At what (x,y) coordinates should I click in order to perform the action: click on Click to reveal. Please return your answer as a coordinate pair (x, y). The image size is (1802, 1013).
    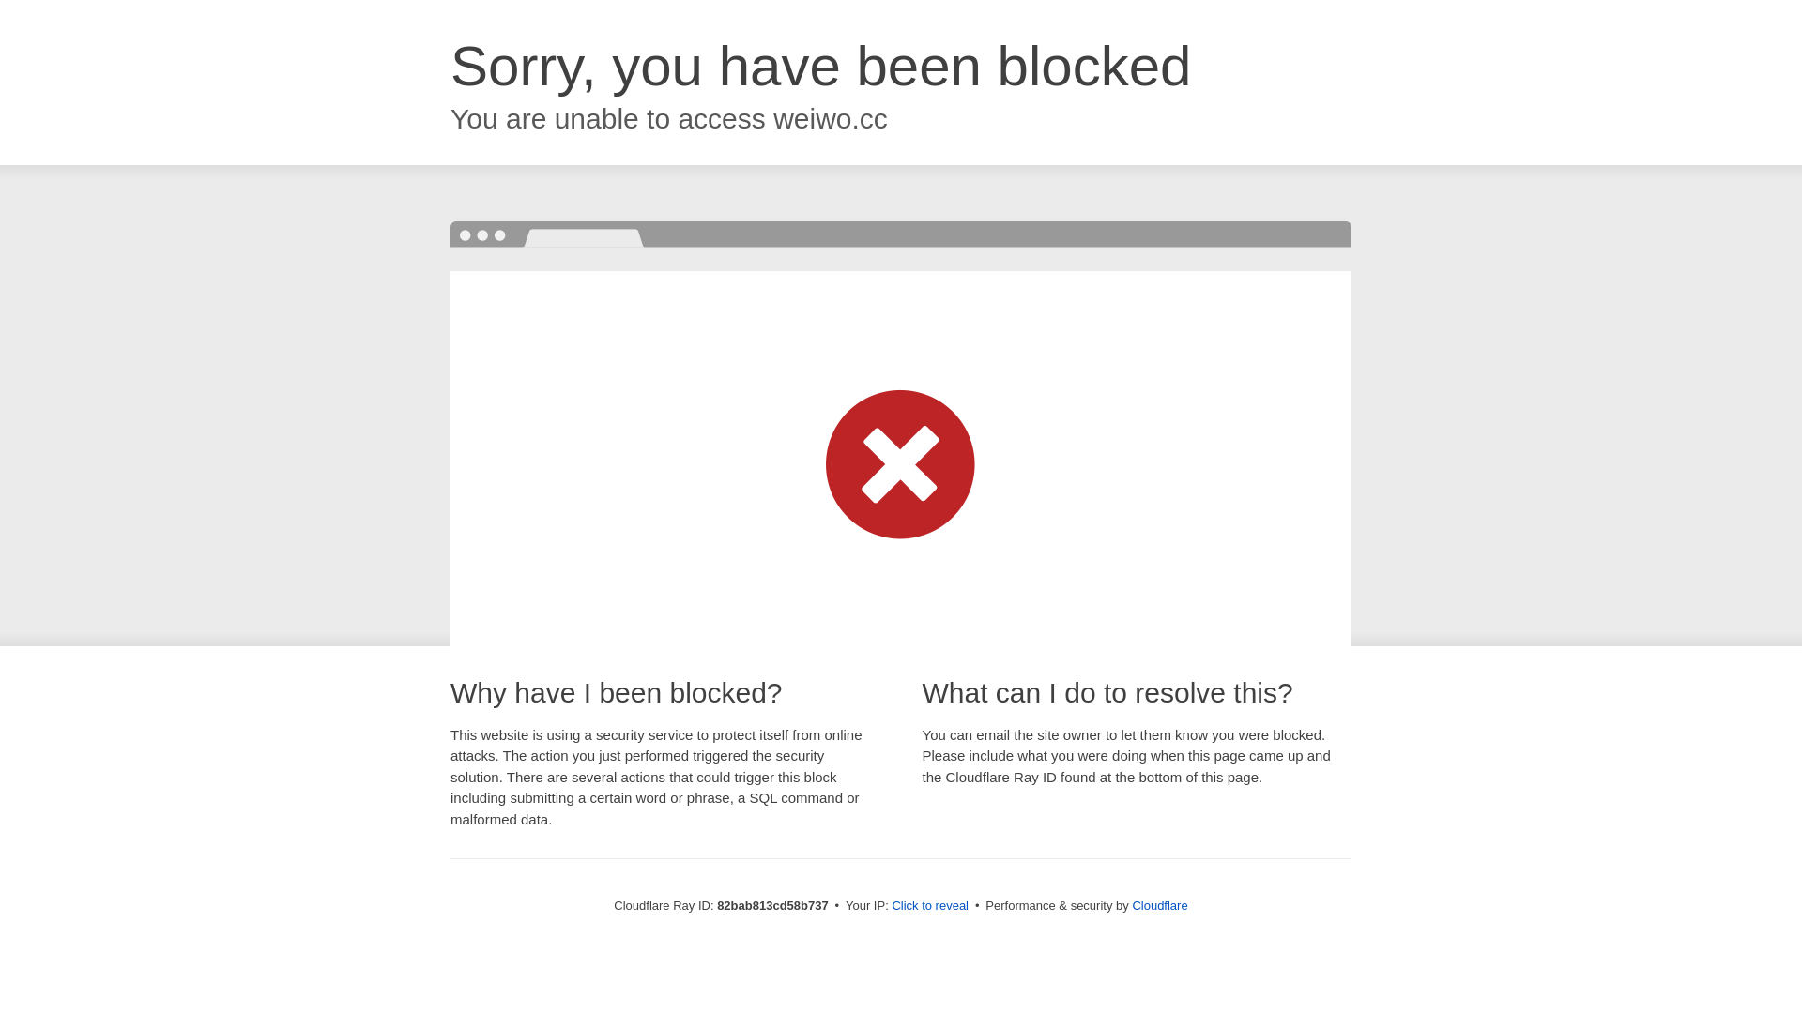
    Looking at the image, I should click on (930, 906).